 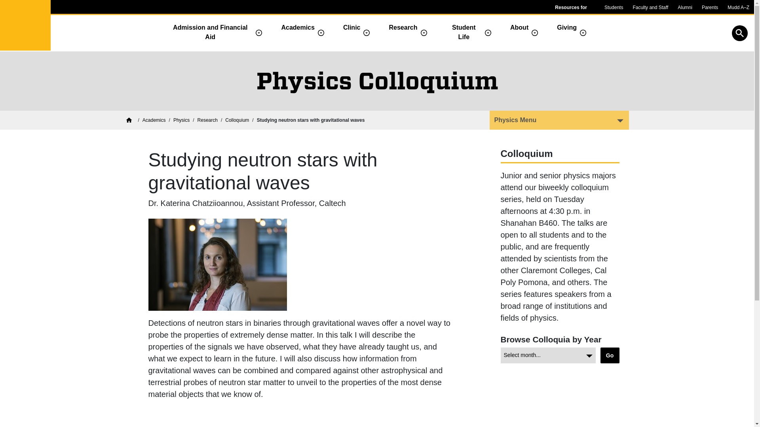 I want to click on Parents, so click(x=709, y=7).